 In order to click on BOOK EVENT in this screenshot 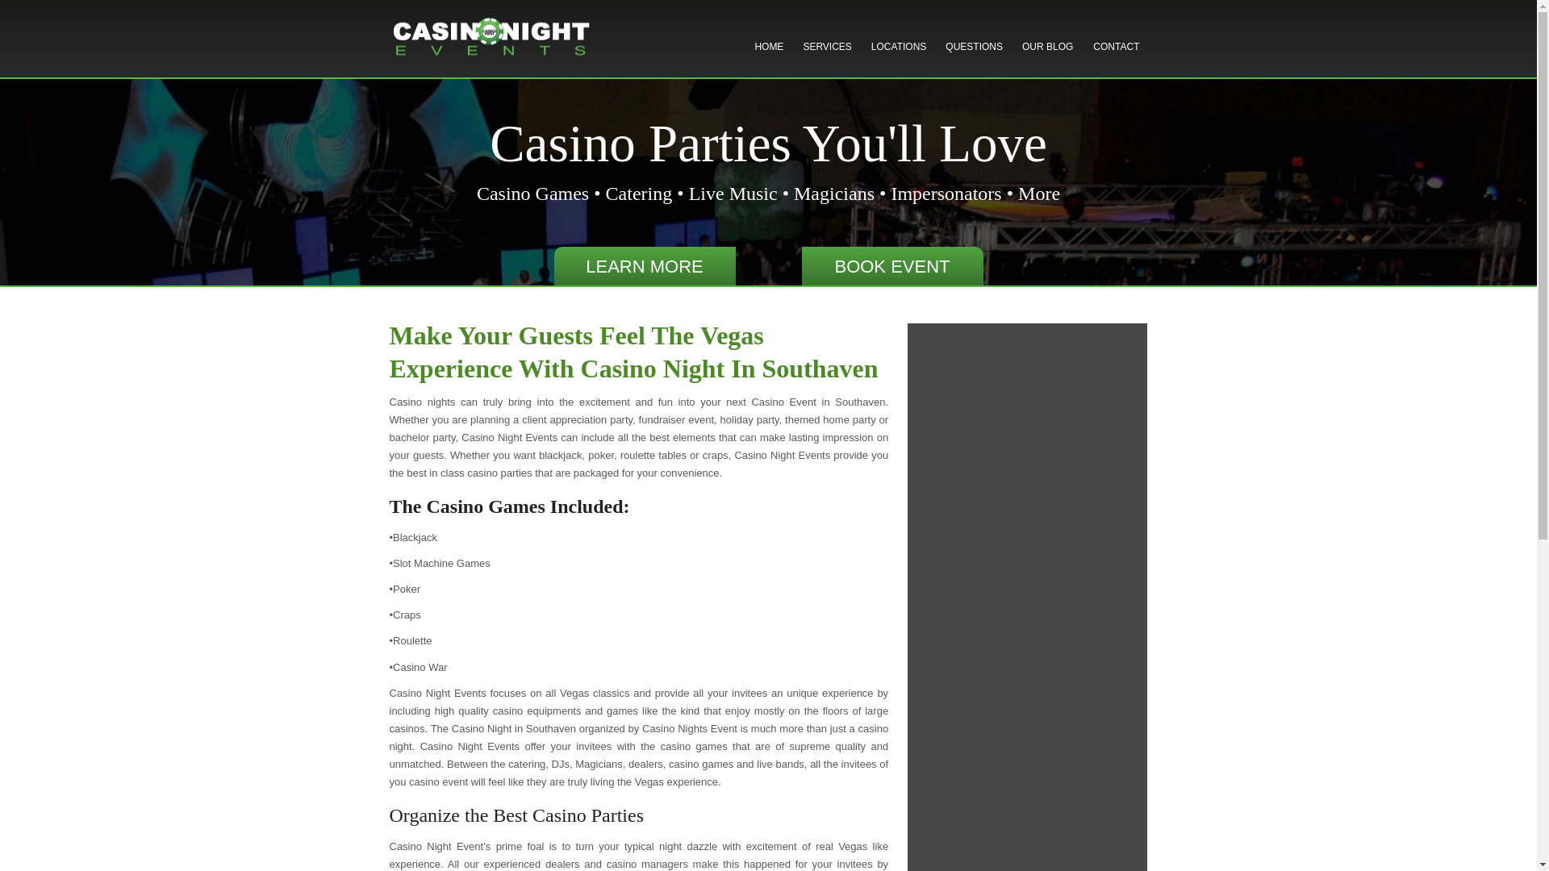, I will do `click(892, 266)`.